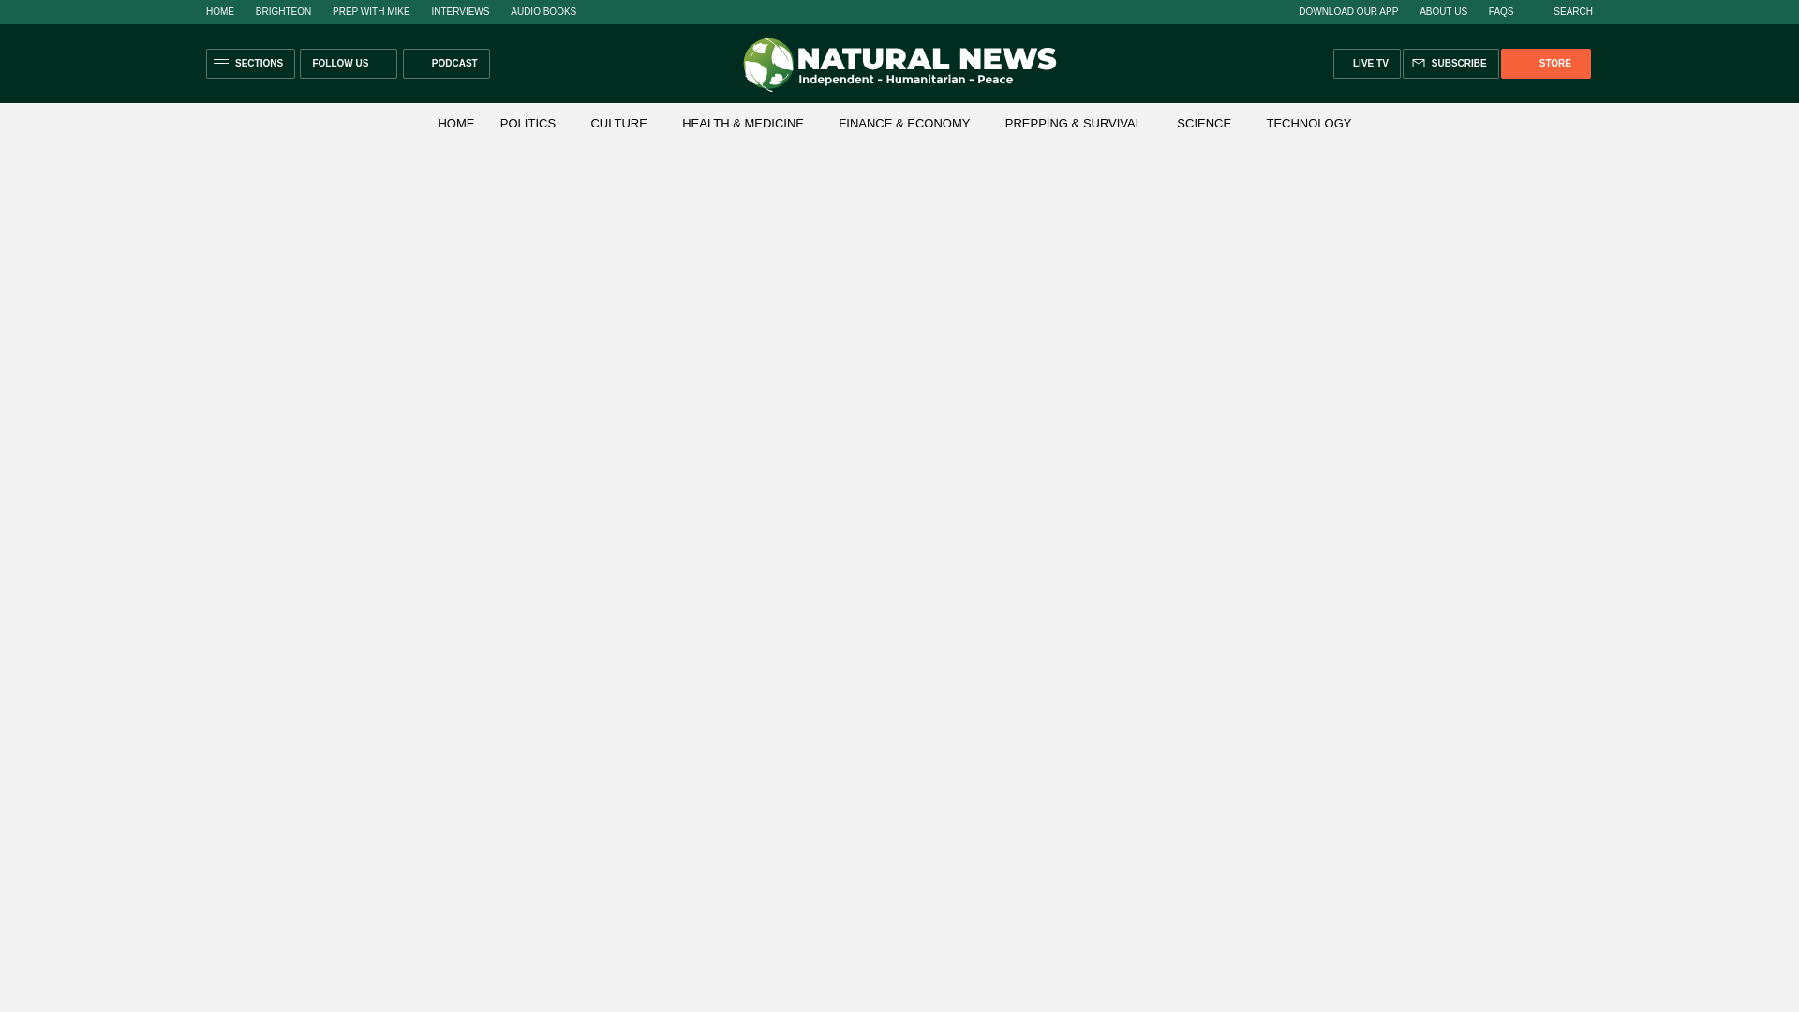 Image resolution: width=1799 pixels, height=1012 pixels. I want to click on DOWNLOAD OUR APP, so click(1347, 11).